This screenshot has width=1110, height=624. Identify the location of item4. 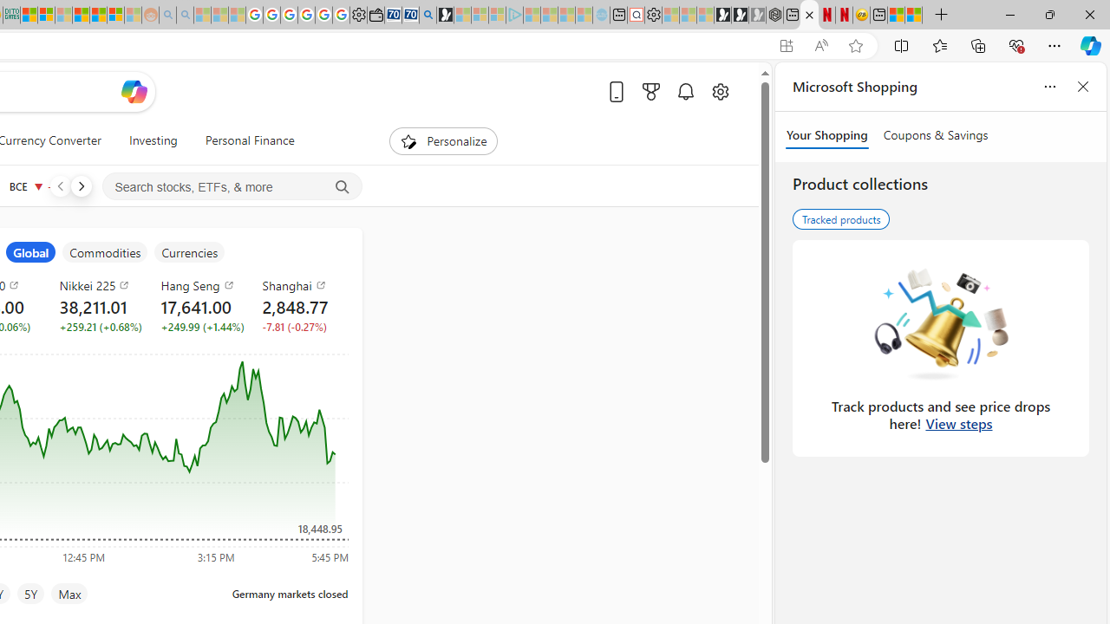
(105, 252).